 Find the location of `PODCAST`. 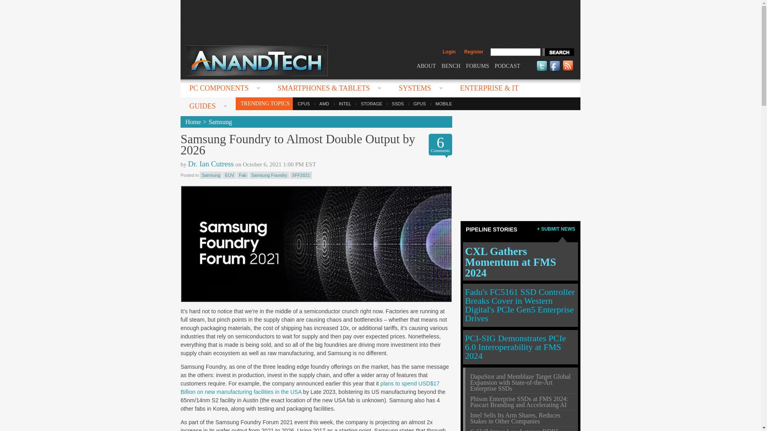

PODCAST is located at coordinates (507, 65).